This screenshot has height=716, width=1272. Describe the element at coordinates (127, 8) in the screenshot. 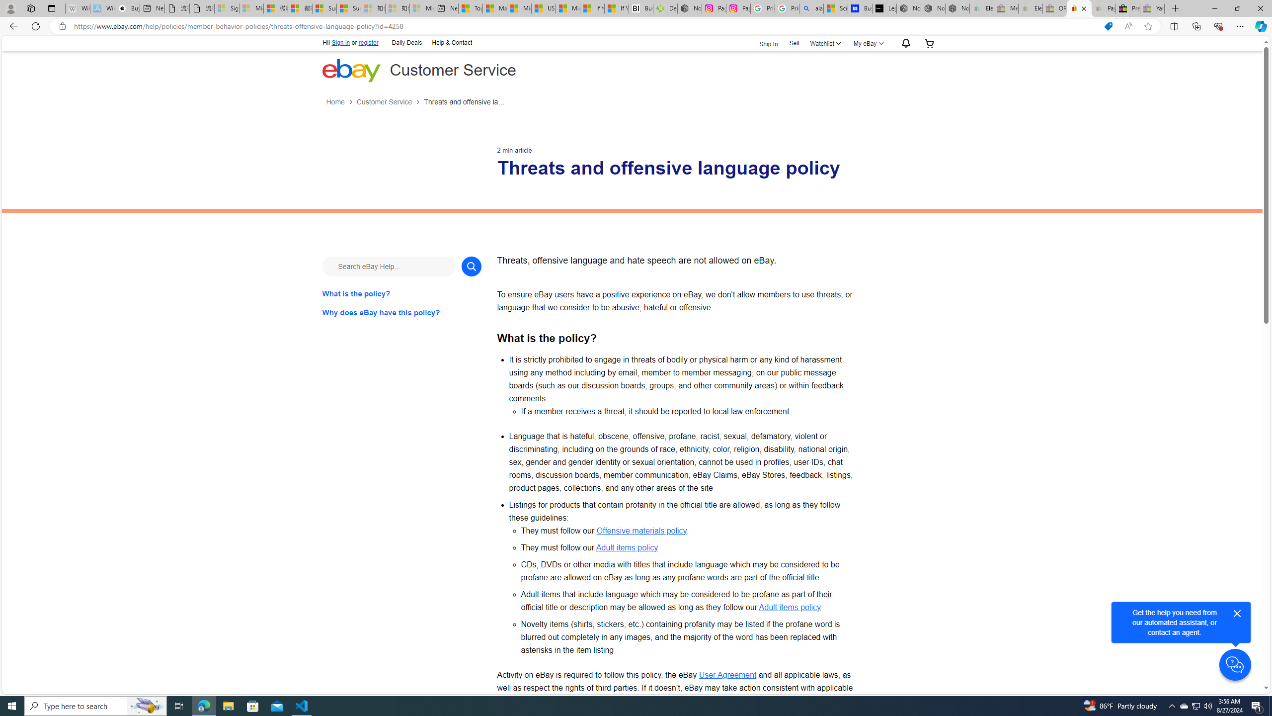

I see `Buy iPad - Apple` at that location.